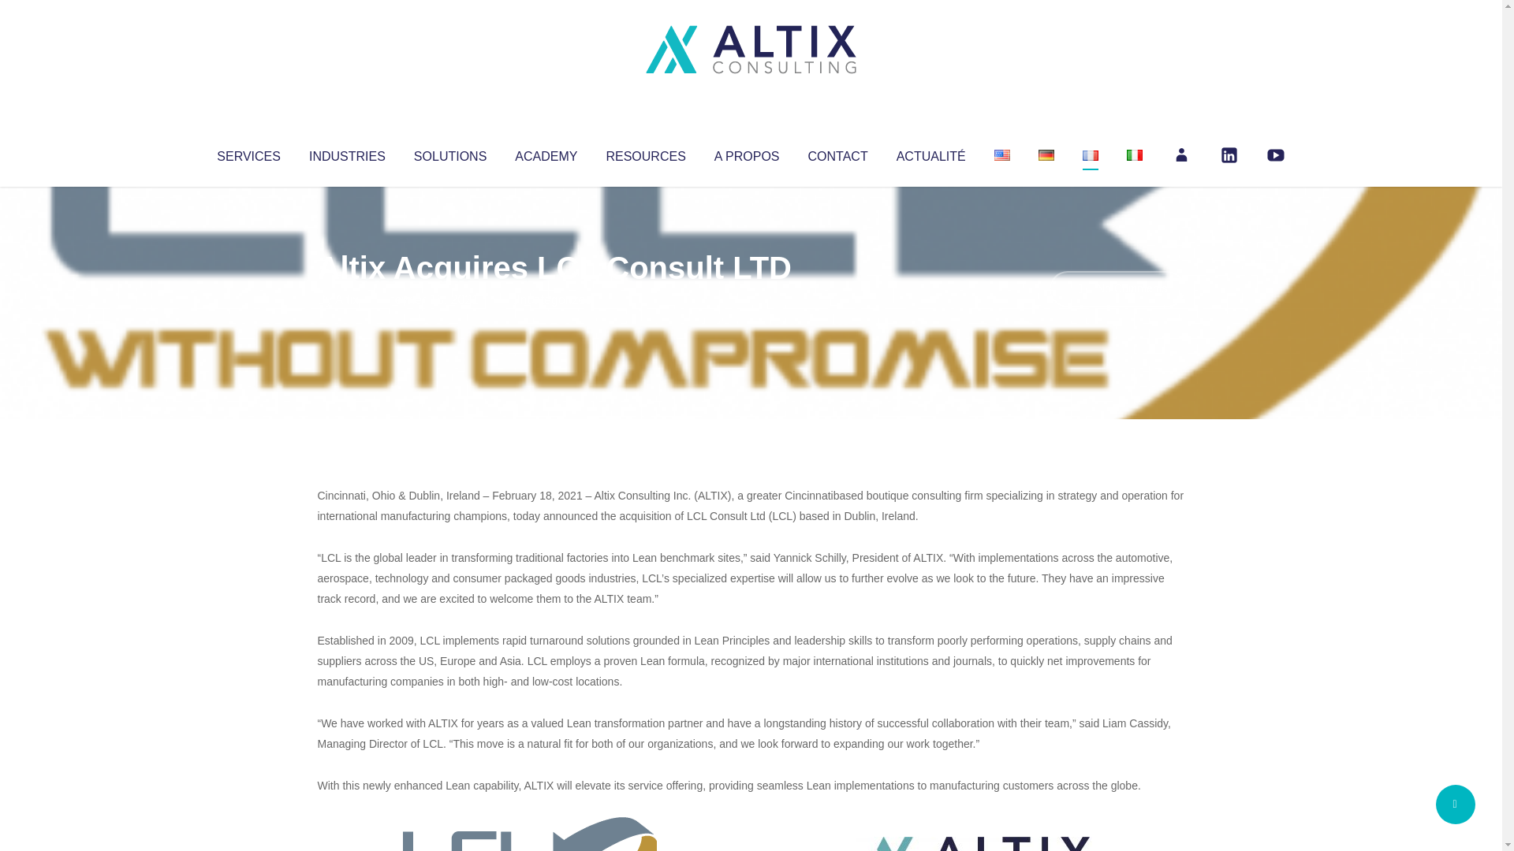 The width and height of the screenshot is (1514, 851). Describe the element at coordinates (347, 299) in the screenshot. I see `Articles par Altix` at that location.